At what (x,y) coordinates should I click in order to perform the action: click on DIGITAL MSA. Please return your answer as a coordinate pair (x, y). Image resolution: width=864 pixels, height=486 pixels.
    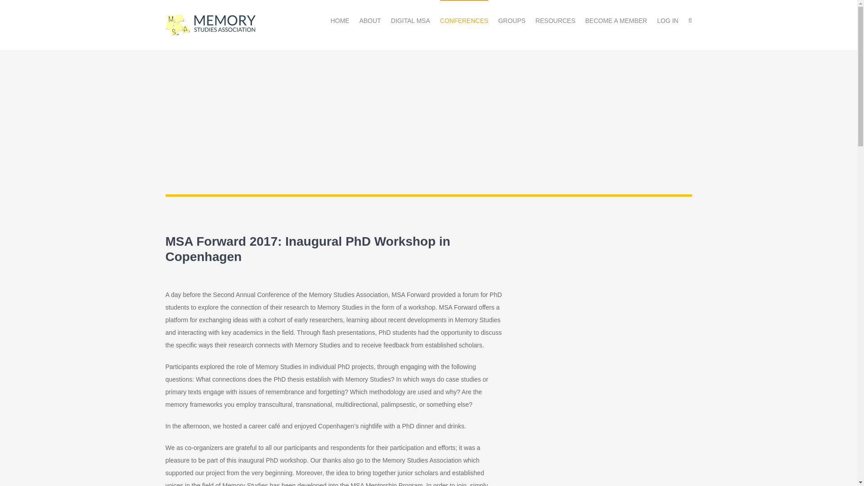
    Looking at the image, I should click on (410, 20).